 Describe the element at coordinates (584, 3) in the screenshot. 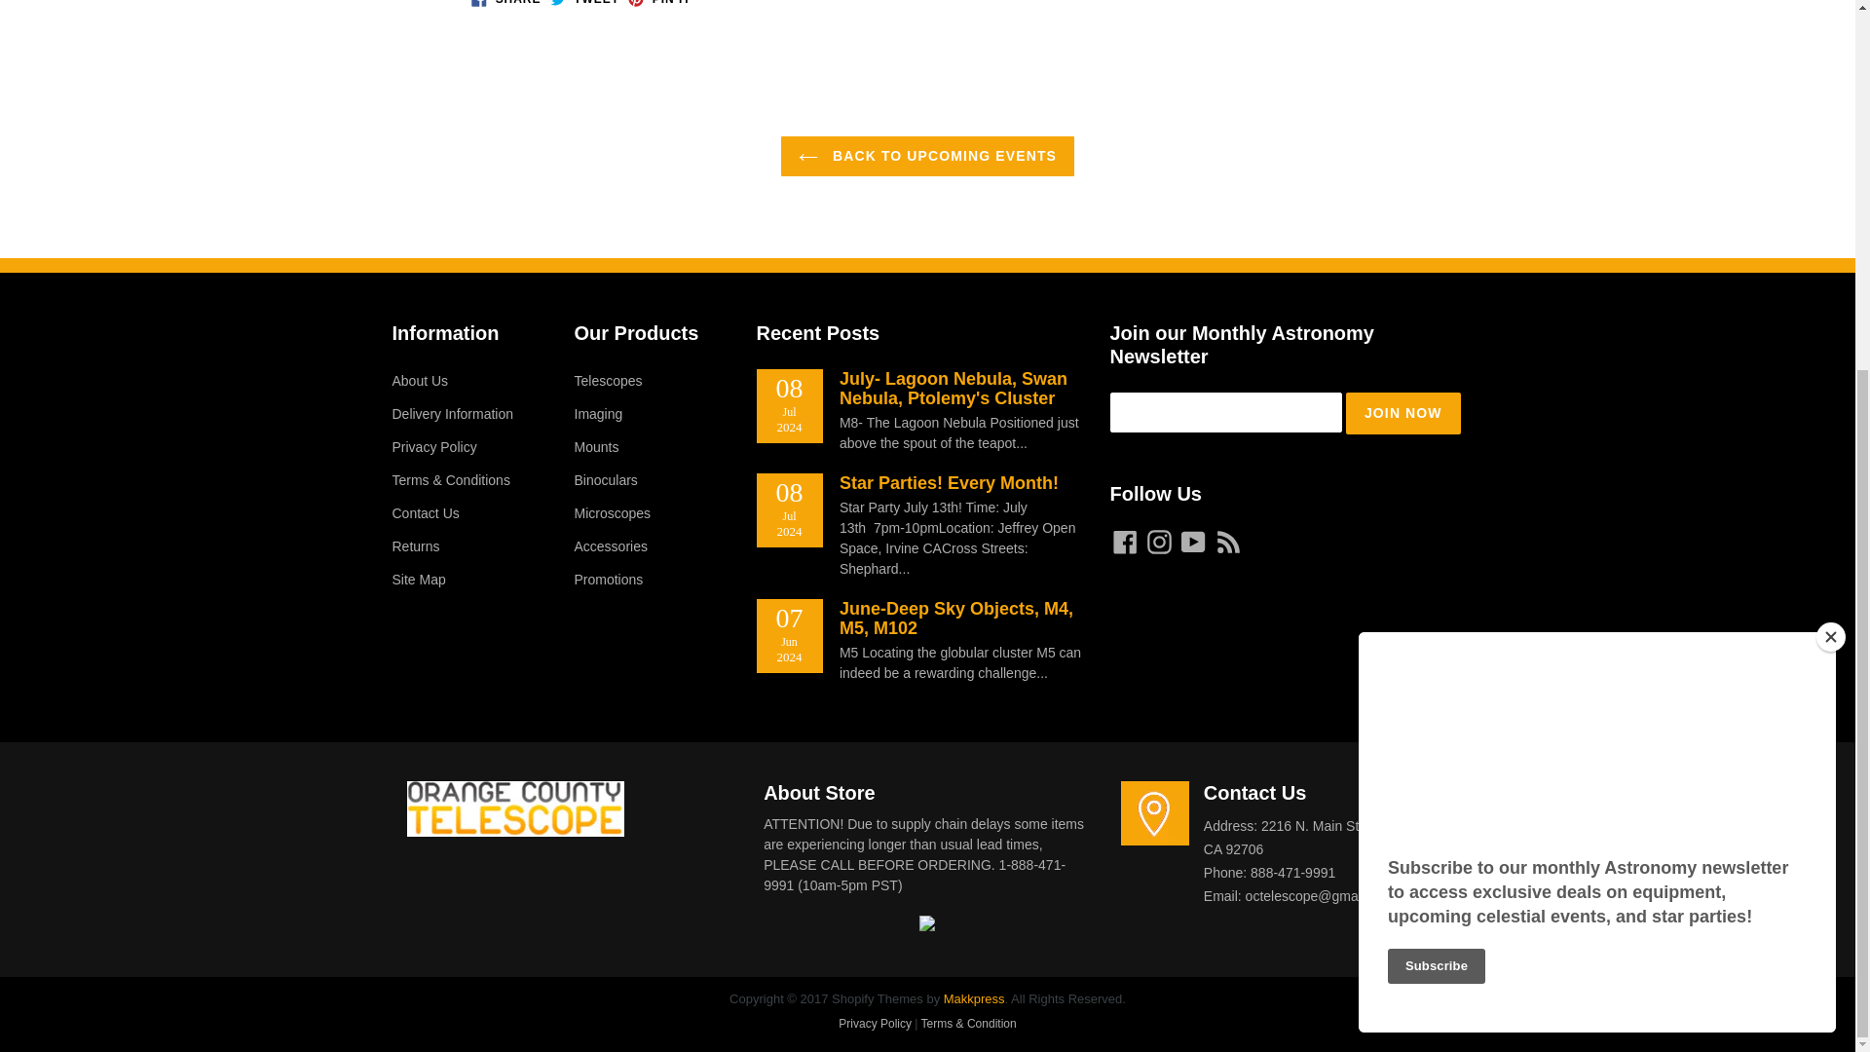

I see `Tweet on Twitter` at that location.